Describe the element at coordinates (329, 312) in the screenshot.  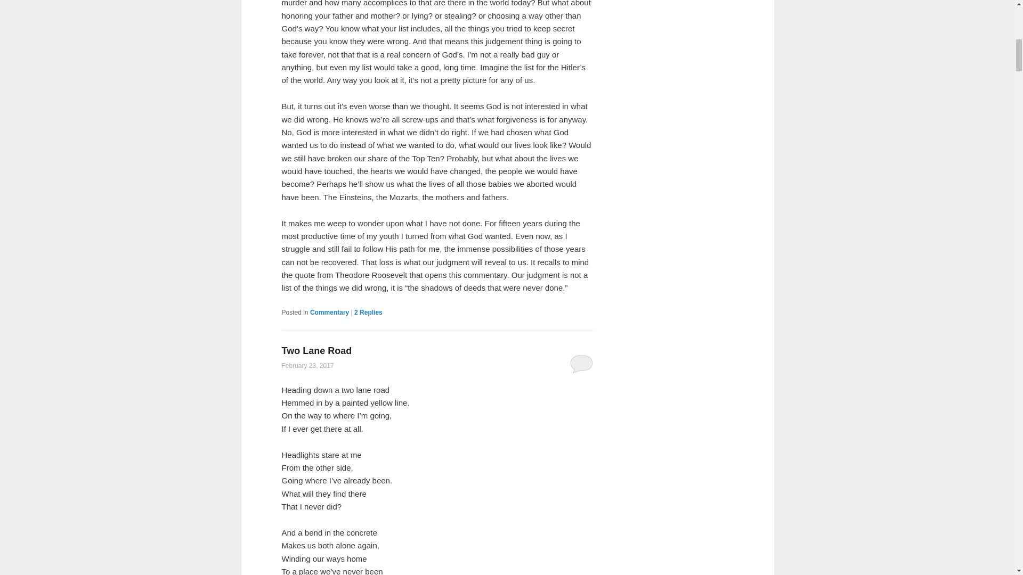
I see `Commentary` at that location.